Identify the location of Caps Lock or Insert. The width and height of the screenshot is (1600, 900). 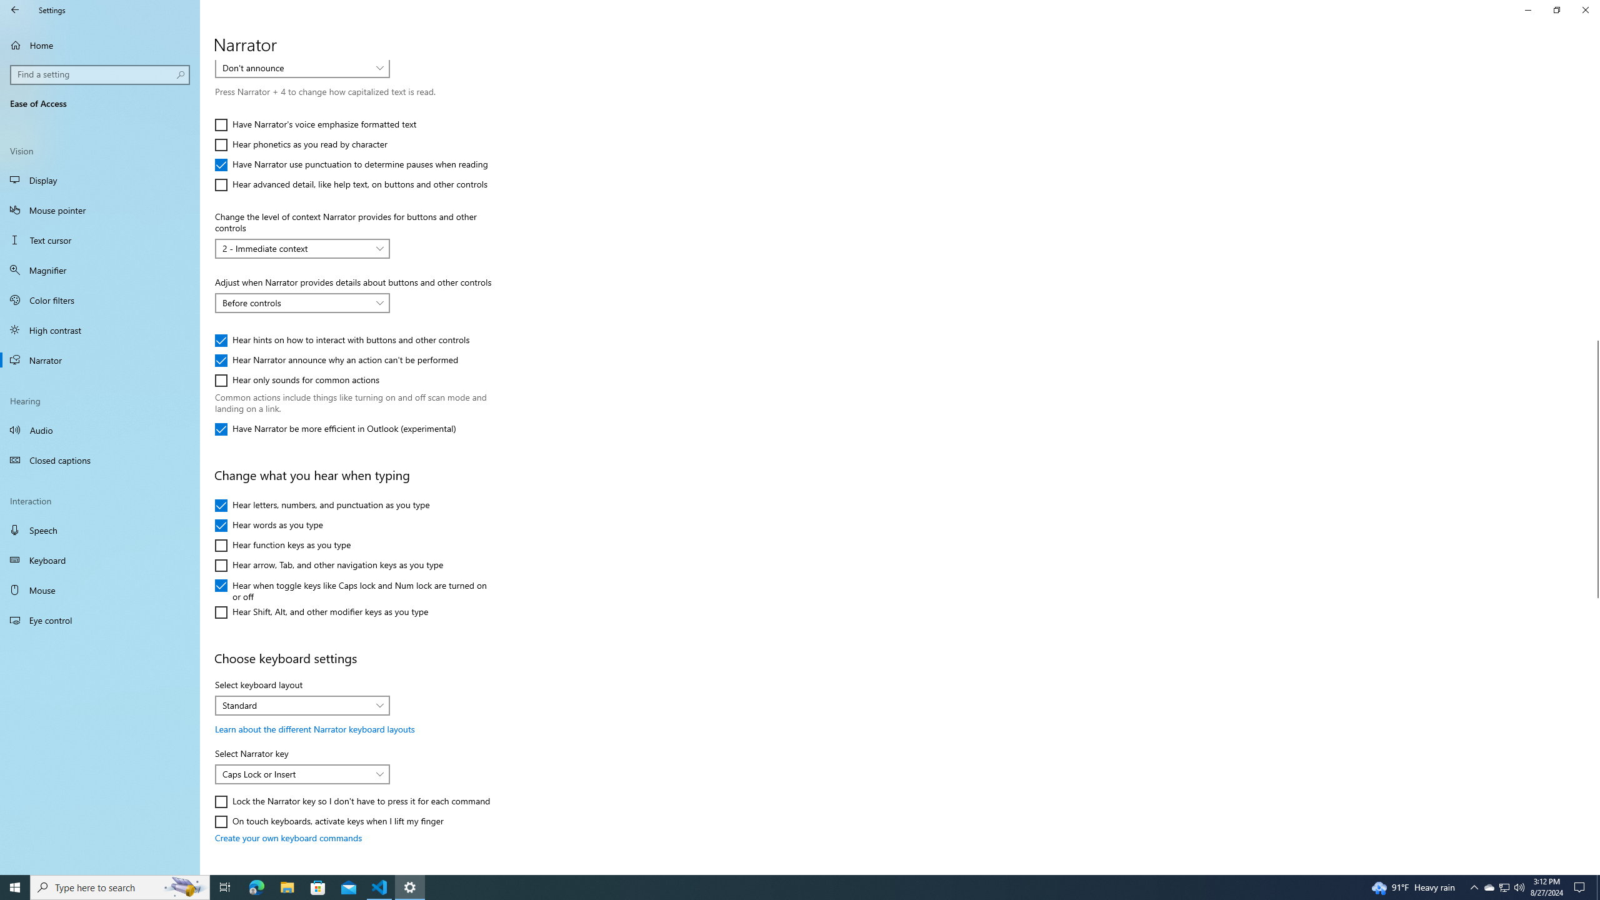
(296, 774).